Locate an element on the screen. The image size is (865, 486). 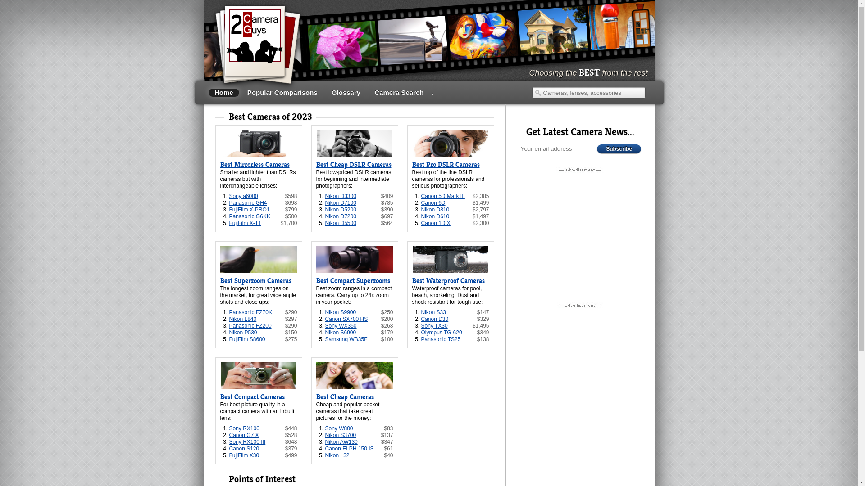
Best Mirrorless Cameras 2023 is located at coordinates (259, 144).